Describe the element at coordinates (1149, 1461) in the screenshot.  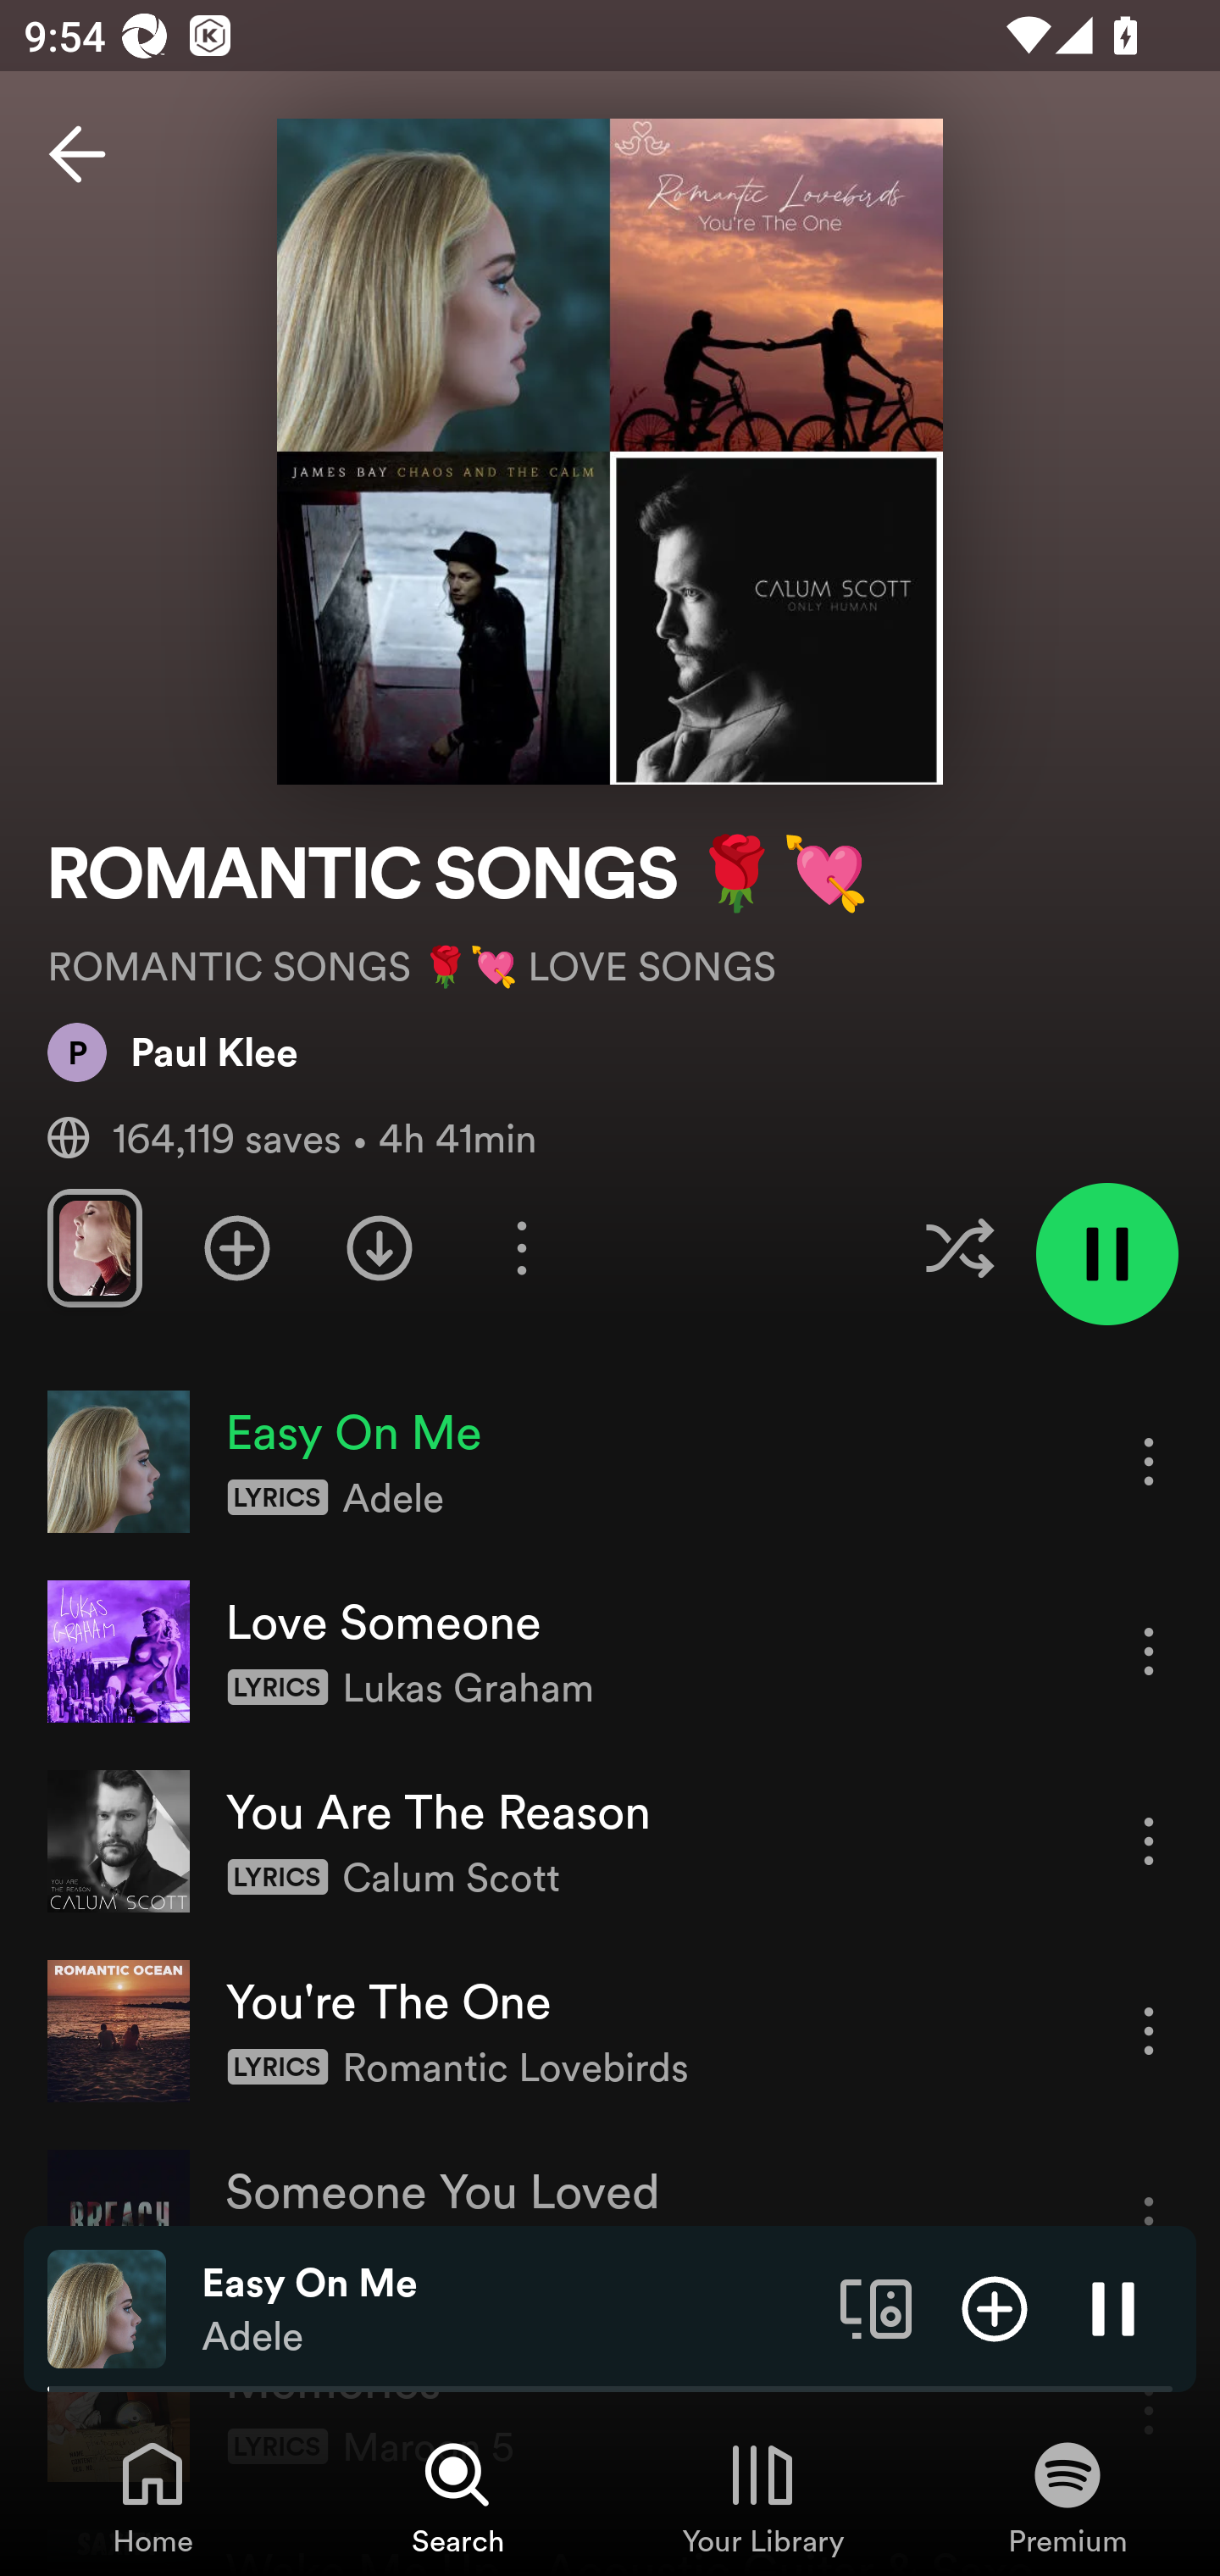
I see `More options for song Easy On Me` at that location.